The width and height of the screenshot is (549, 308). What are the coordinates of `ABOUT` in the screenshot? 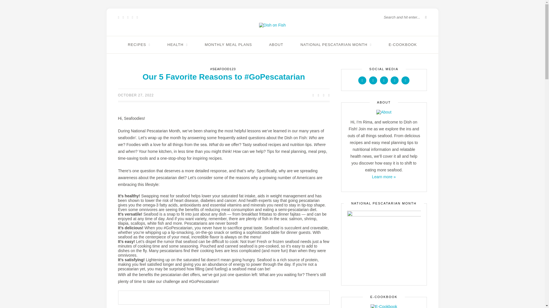 It's located at (276, 44).